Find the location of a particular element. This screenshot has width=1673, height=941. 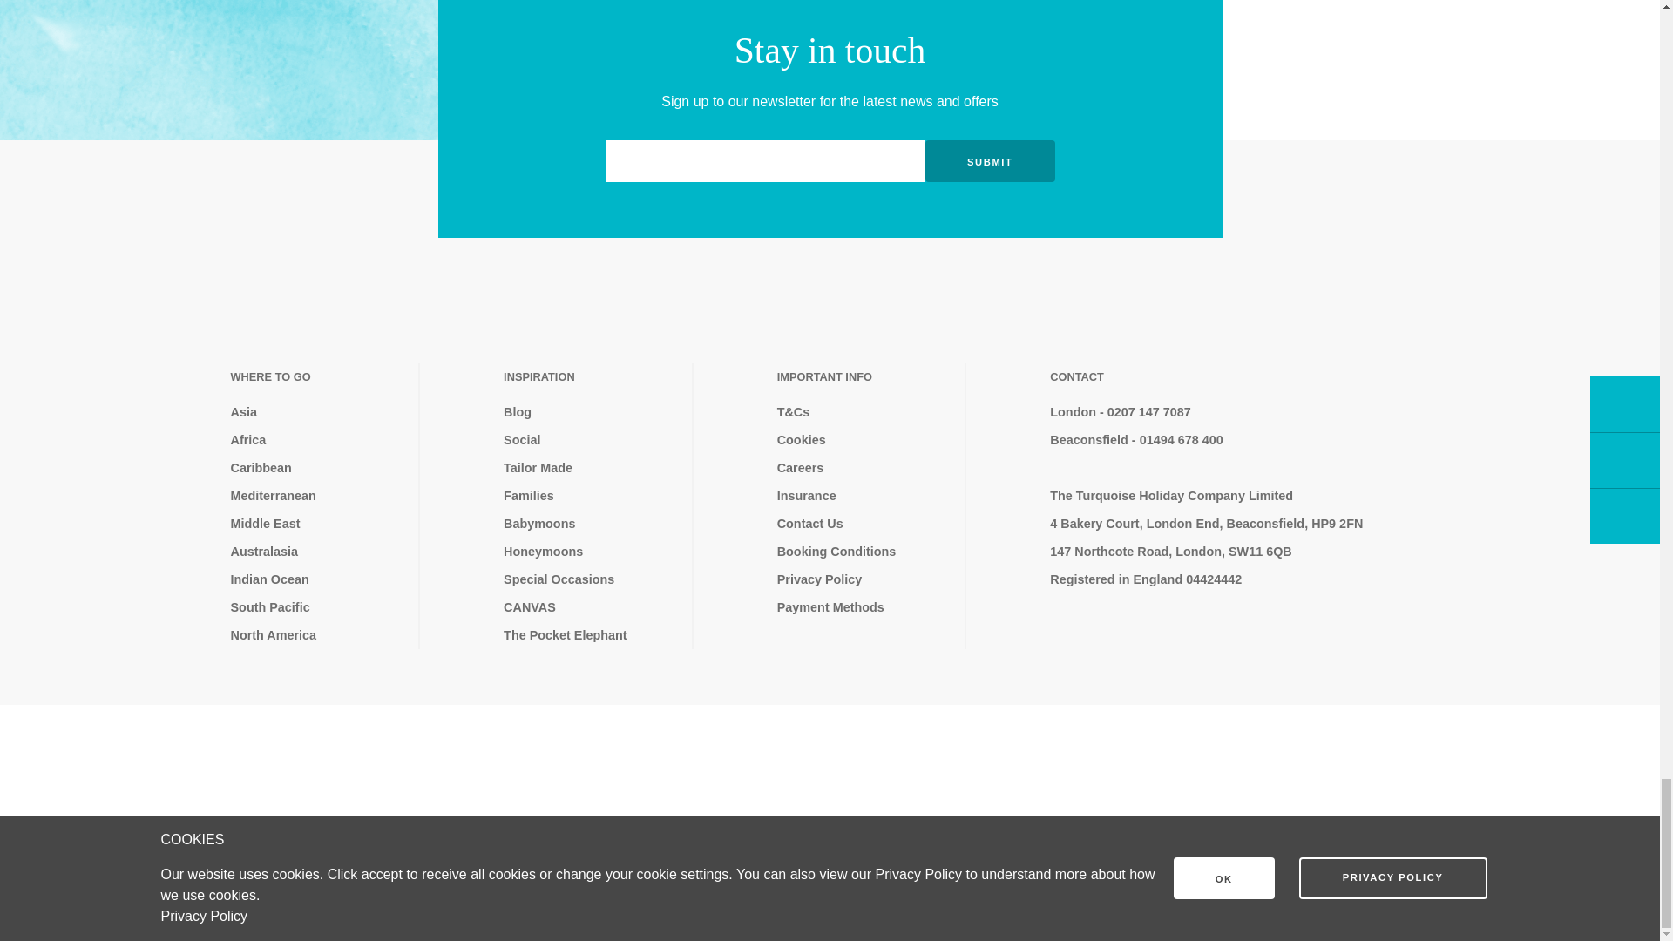

Caribbean is located at coordinates (317, 467).